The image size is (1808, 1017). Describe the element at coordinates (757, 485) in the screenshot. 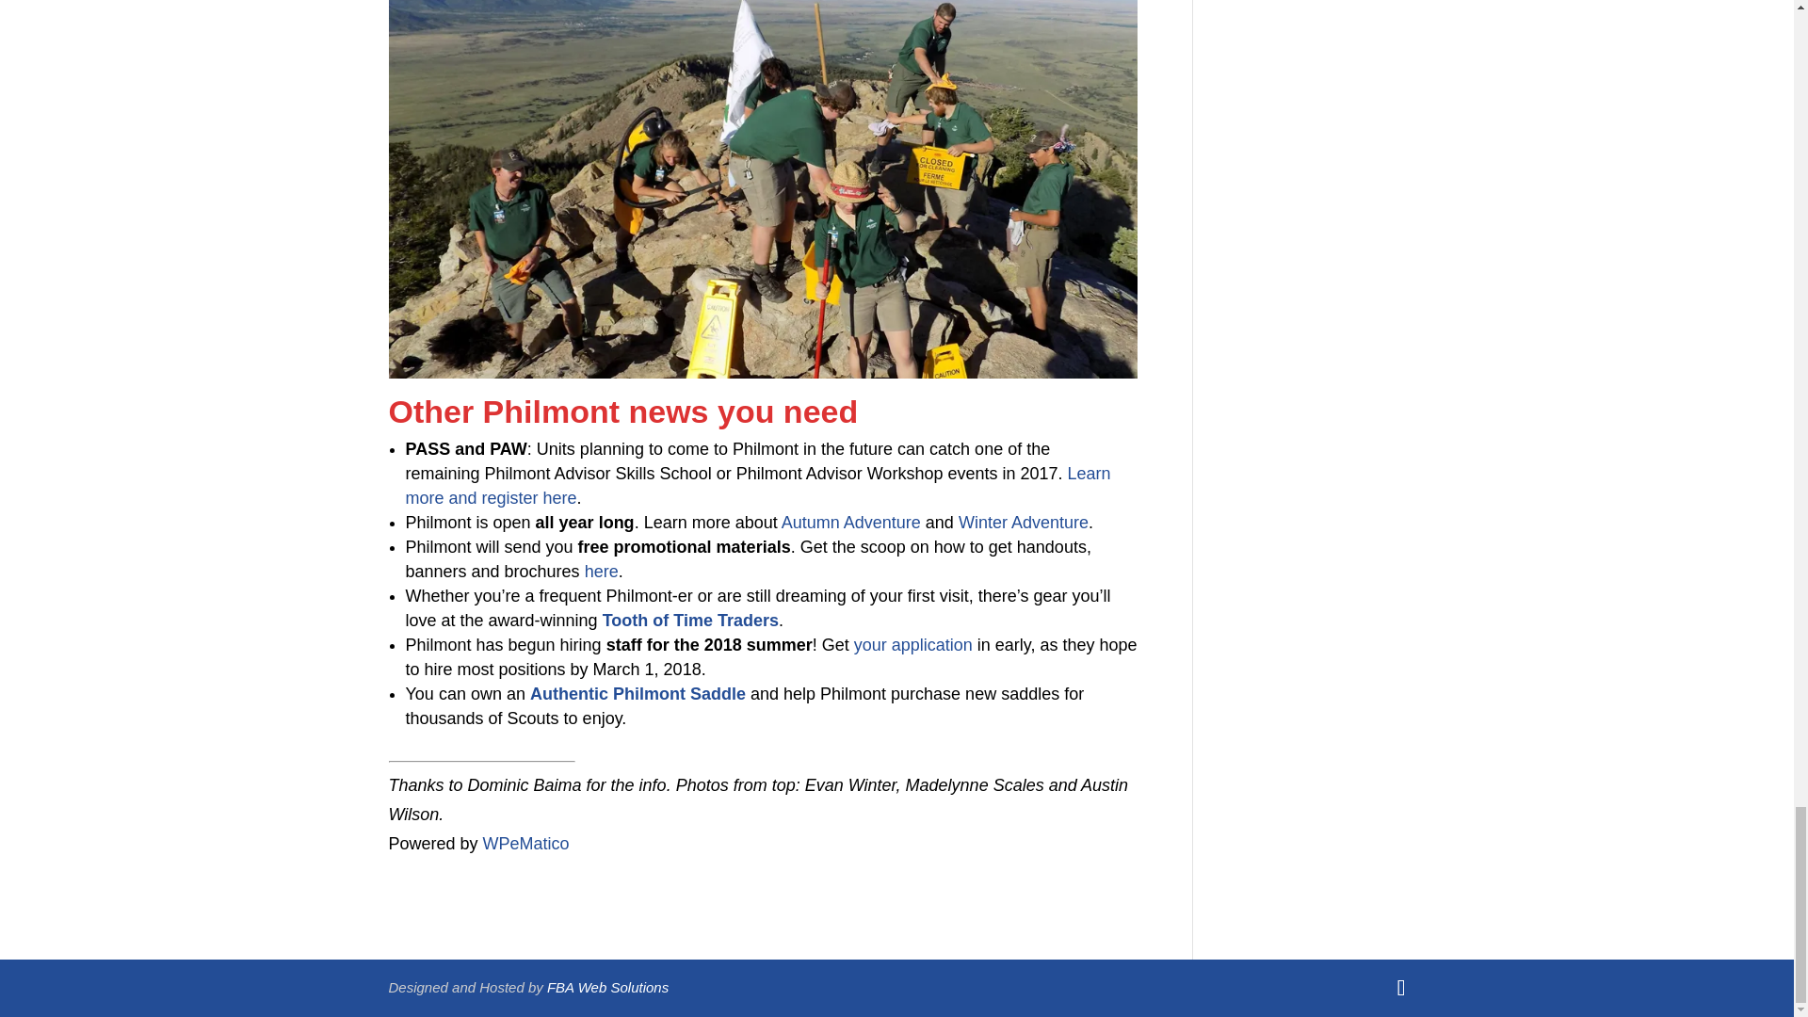

I see `Learn more and register here` at that location.